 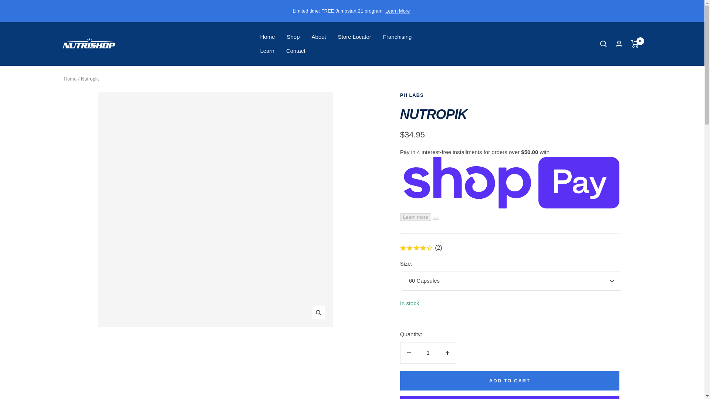 I want to click on Franchising, so click(x=397, y=37).